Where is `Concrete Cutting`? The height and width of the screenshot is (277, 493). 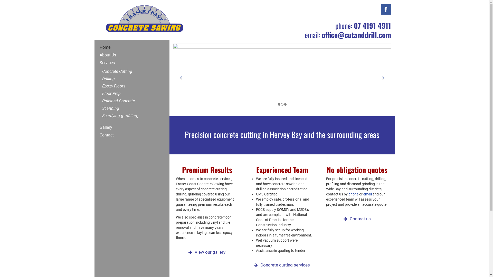 Concrete Cutting is located at coordinates (121, 72).